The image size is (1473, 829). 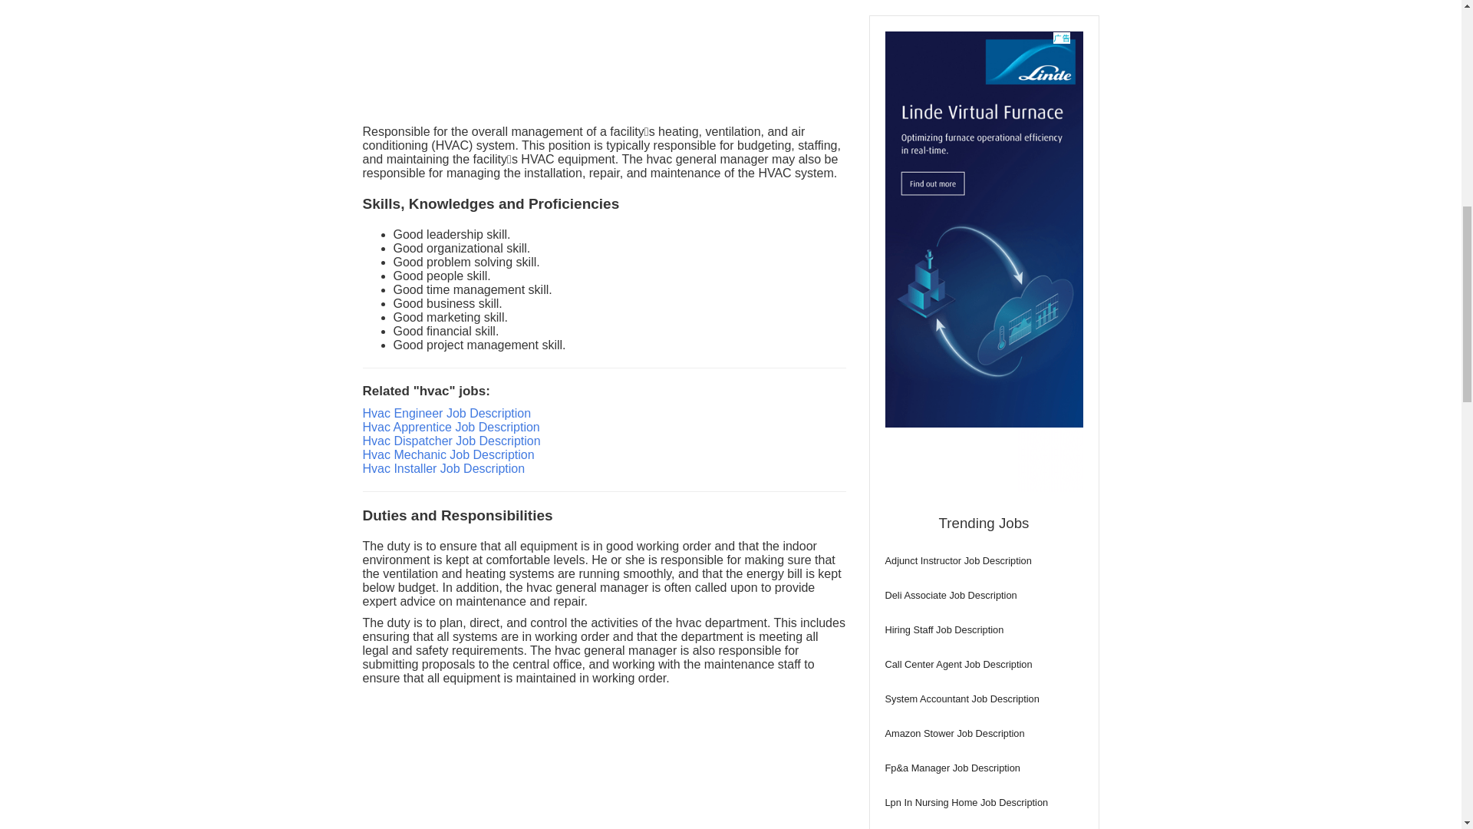 I want to click on System Accountant Job Description, so click(x=984, y=104).